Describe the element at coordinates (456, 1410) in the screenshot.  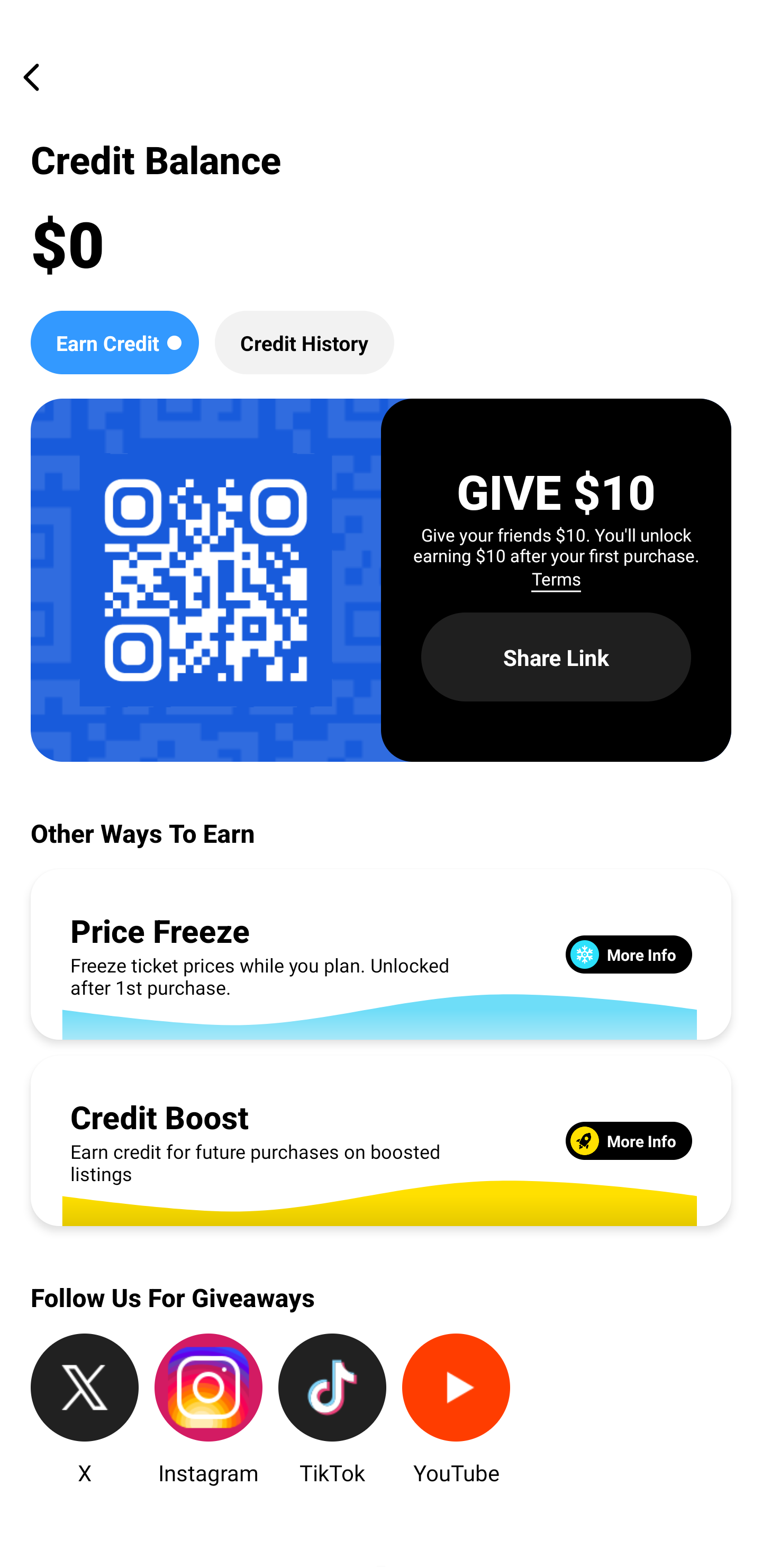
I see `YouTube` at that location.